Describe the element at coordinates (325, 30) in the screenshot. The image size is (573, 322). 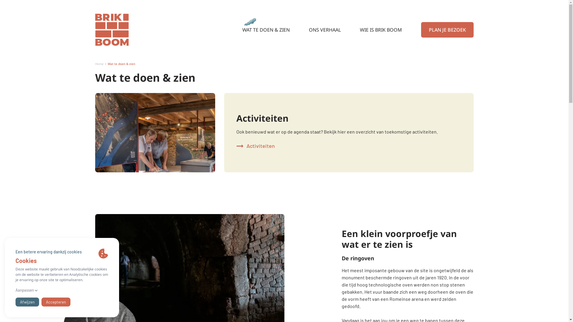
I see `ONS VERHAAL` at that location.